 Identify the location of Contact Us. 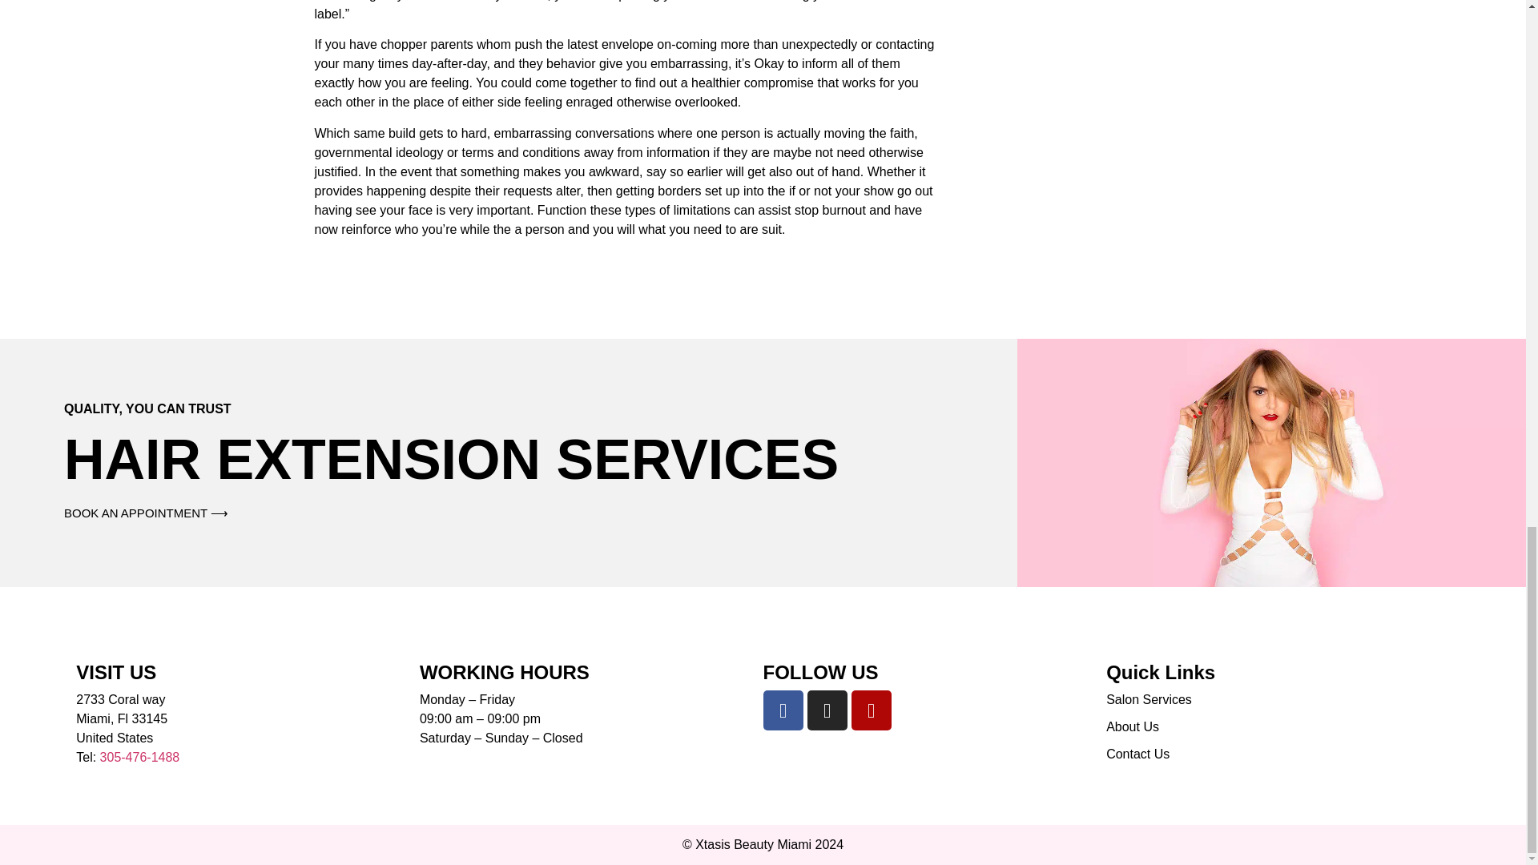
(1278, 754).